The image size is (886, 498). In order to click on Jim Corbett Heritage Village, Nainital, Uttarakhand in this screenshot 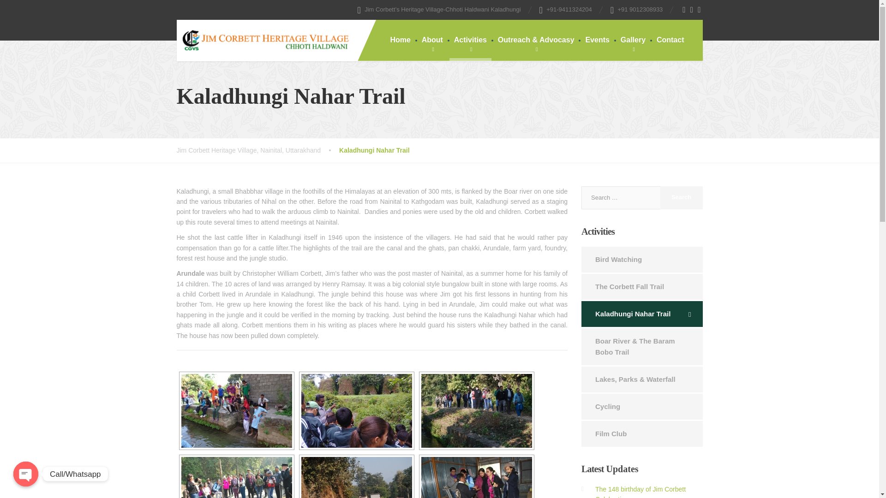, I will do `click(264, 36)`.